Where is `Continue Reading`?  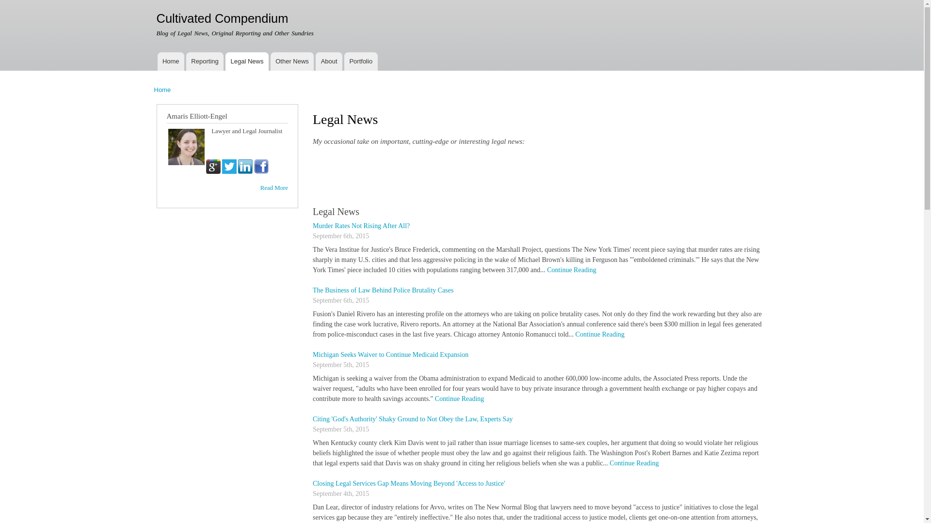 Continue Reading is located at coordinates (600, 334).